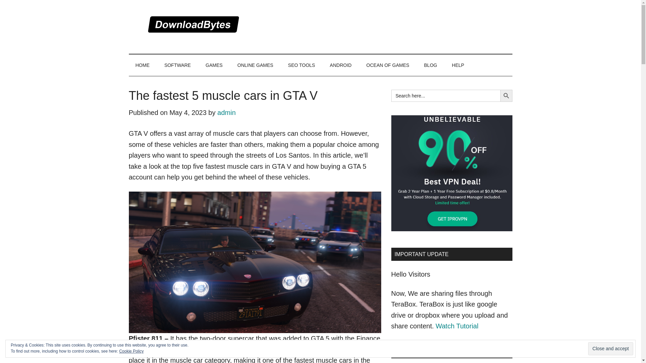 Image resolution: width=646 pixels, height=363 pixels. What do you see at coordinates (431, 65) in the screenshot?
I see `BLOG` at bounding box center [431, 65].